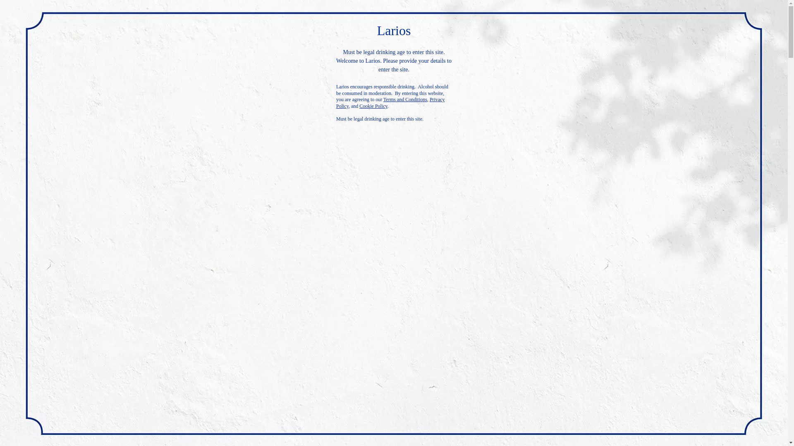  Describe the element at coordinates (390, 102) in the screenshot. I see `Privacy Policy` at that location.